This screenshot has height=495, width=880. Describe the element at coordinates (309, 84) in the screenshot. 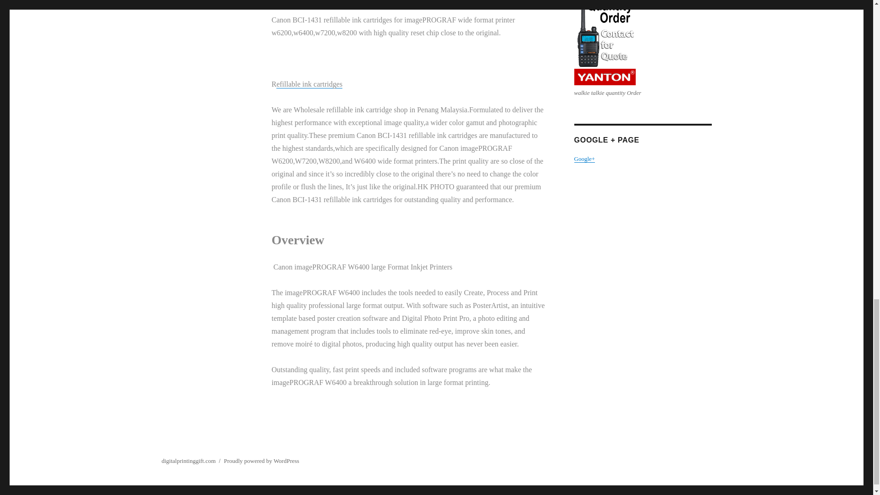

I see `refillable ink cartridge` at that location.